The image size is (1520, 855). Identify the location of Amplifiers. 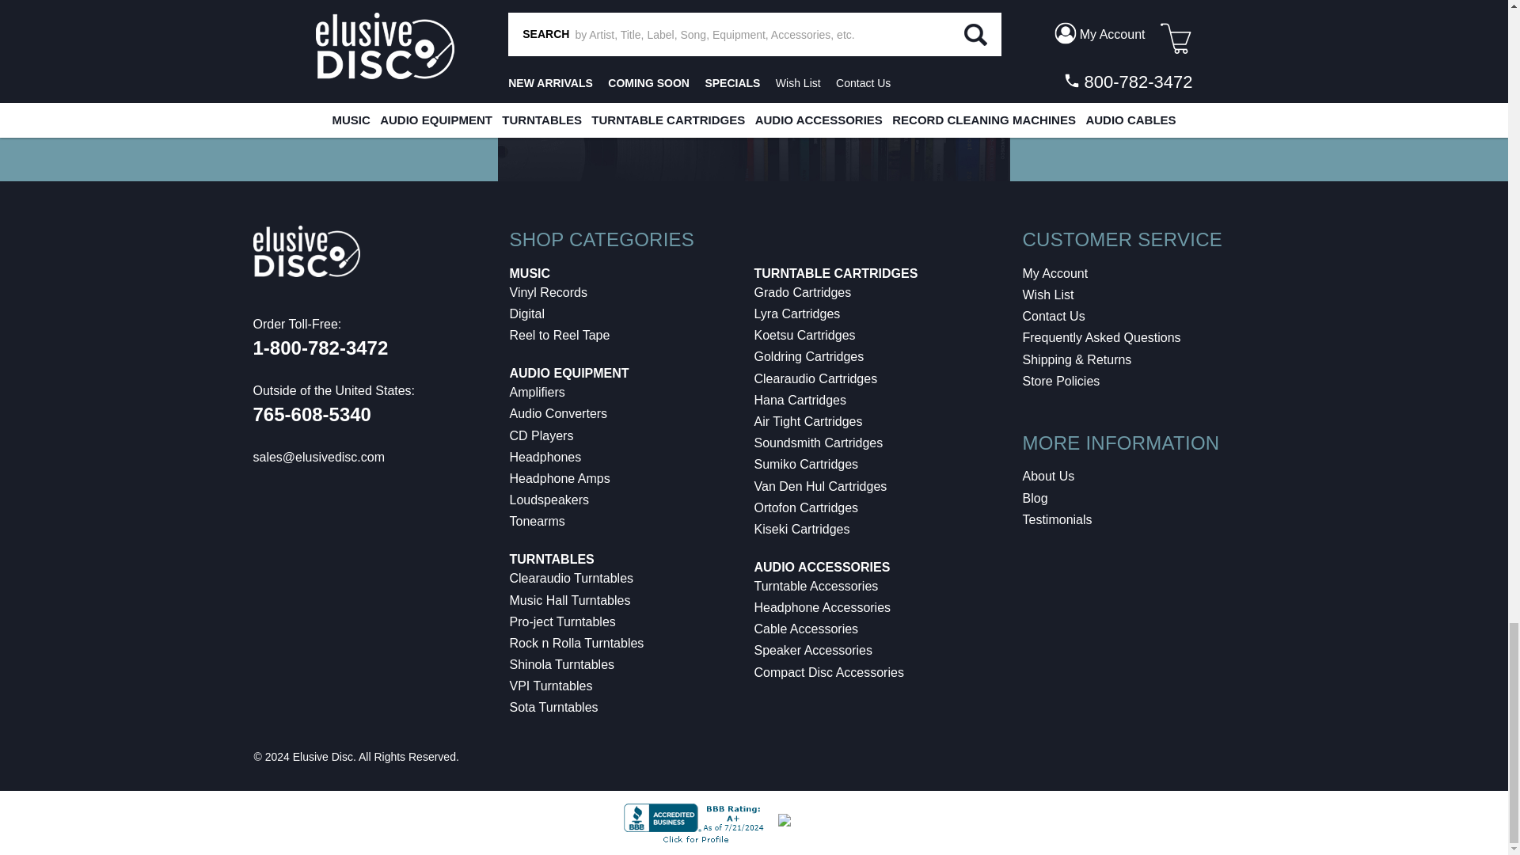
(537, 393).